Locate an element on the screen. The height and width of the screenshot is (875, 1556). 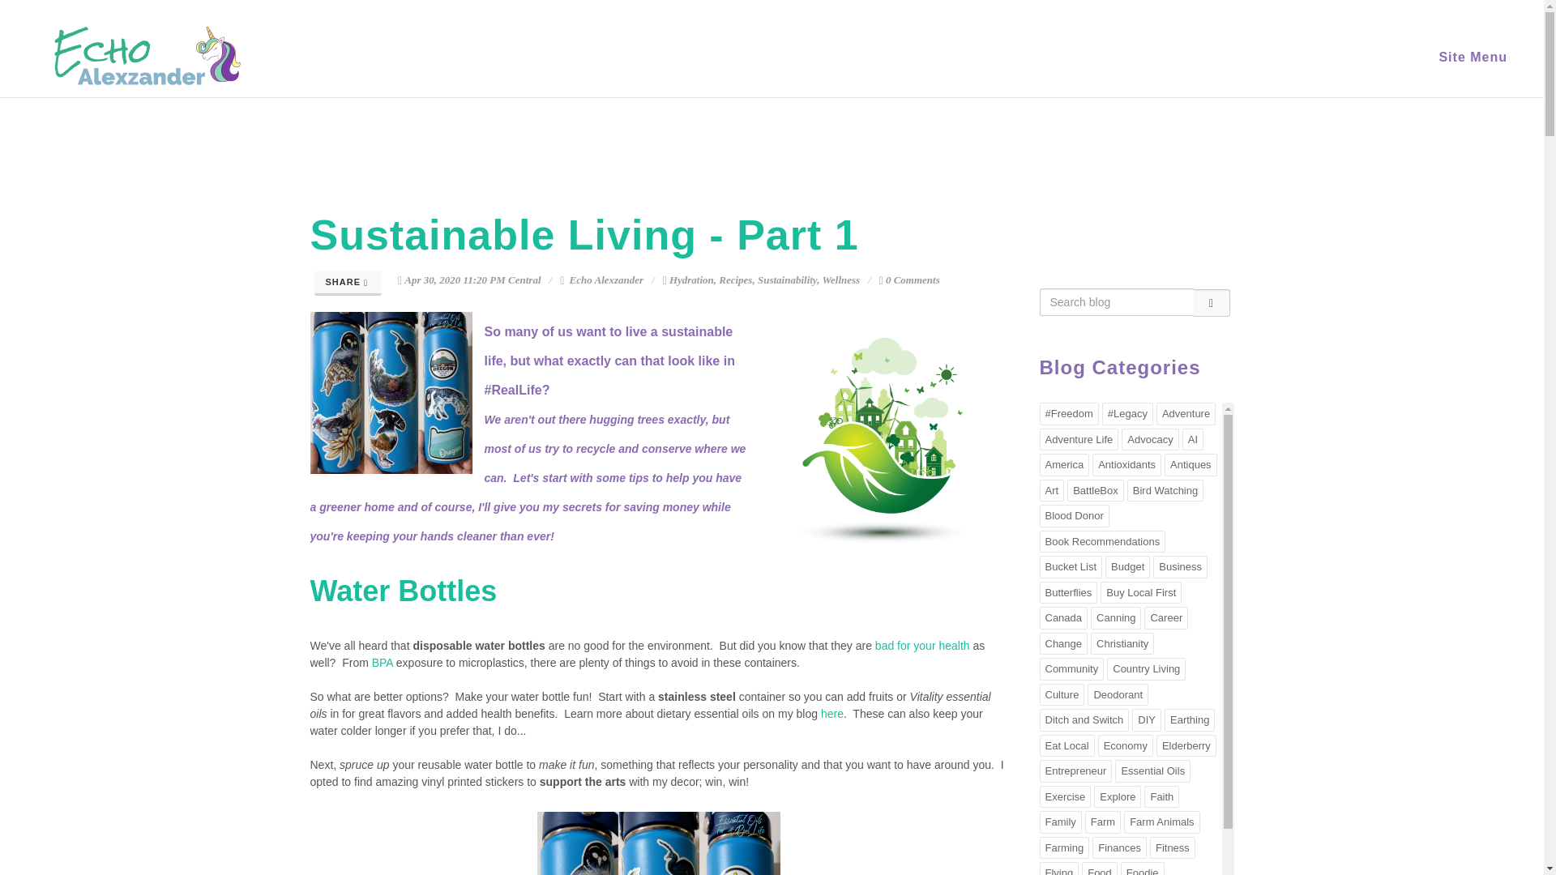
BPA is located at coordinates (383, 663).